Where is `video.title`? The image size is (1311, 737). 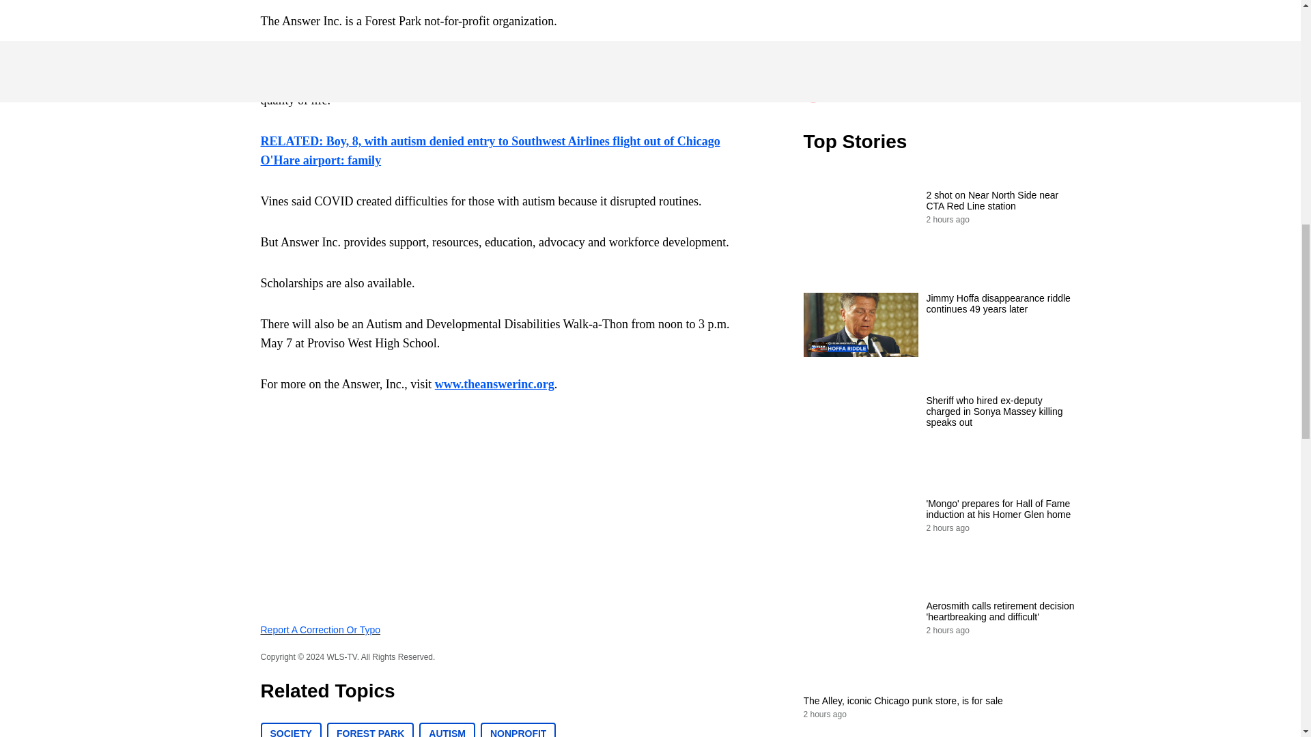 video.title is located at coordinates (940, 44).